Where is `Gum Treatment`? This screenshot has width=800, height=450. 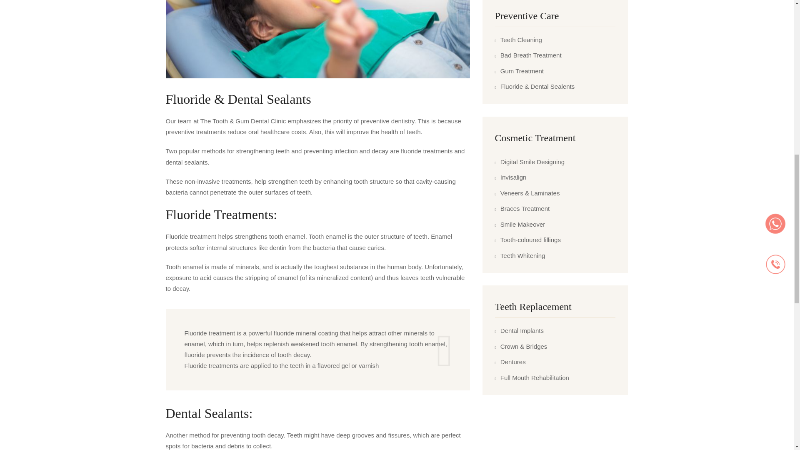
Gum Treatment is located at coordinates (519, 71).